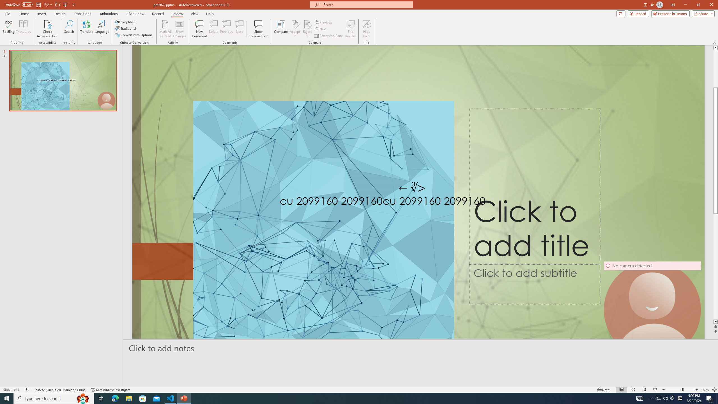  Describe the element at coordinates (102, 29) in the screenshot. I see `Language` at that location.